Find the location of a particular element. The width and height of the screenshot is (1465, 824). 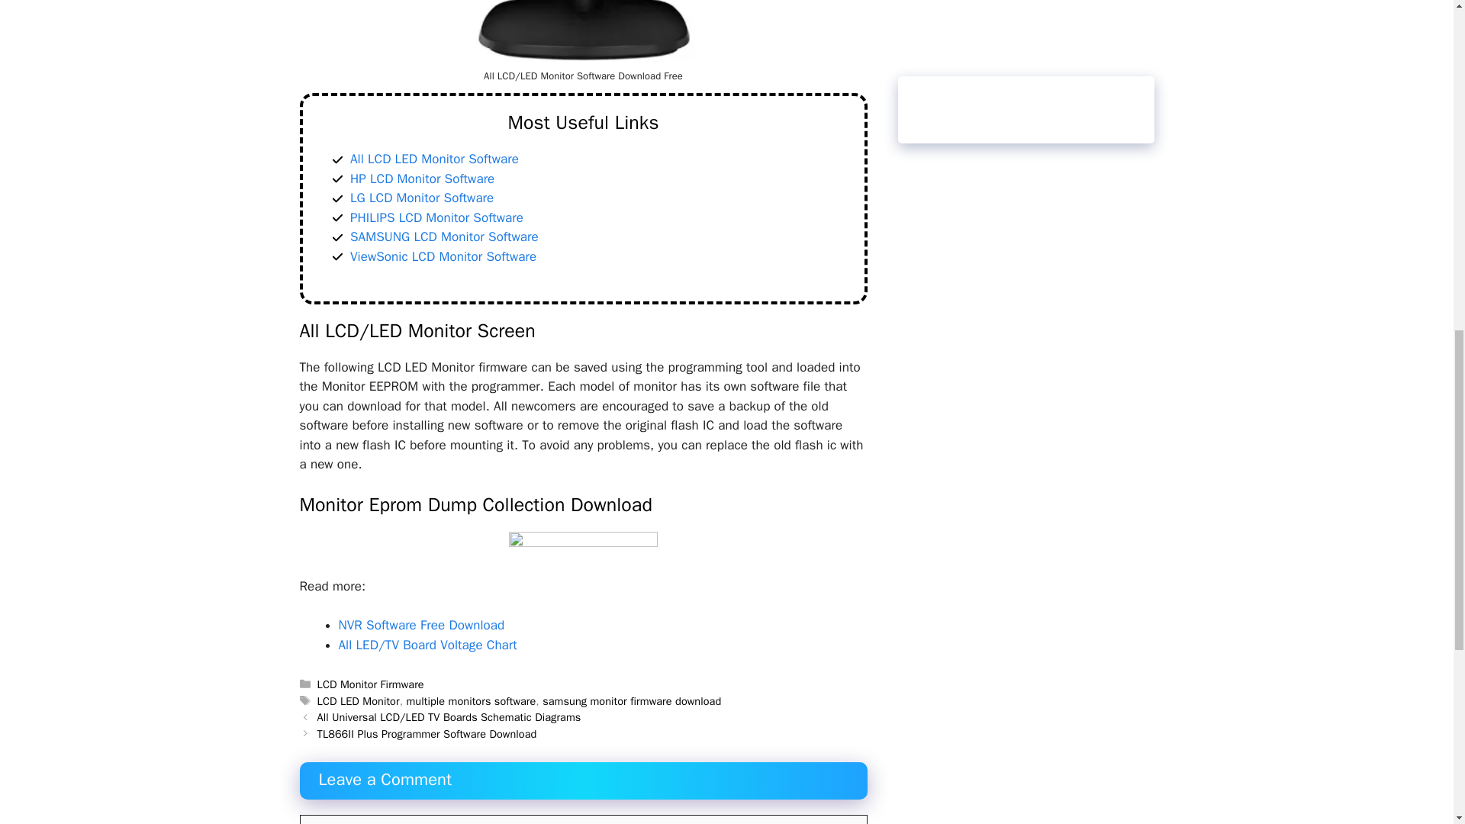

All LCD LED Monitor Software is located at coordinates (433, 159).